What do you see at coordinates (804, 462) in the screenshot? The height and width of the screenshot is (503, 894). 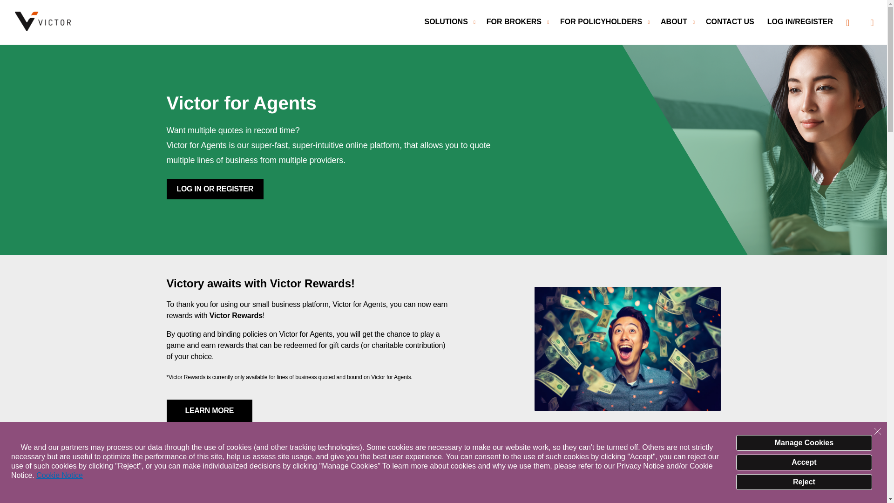 I see `Accept` at bounding box center [804, 462].